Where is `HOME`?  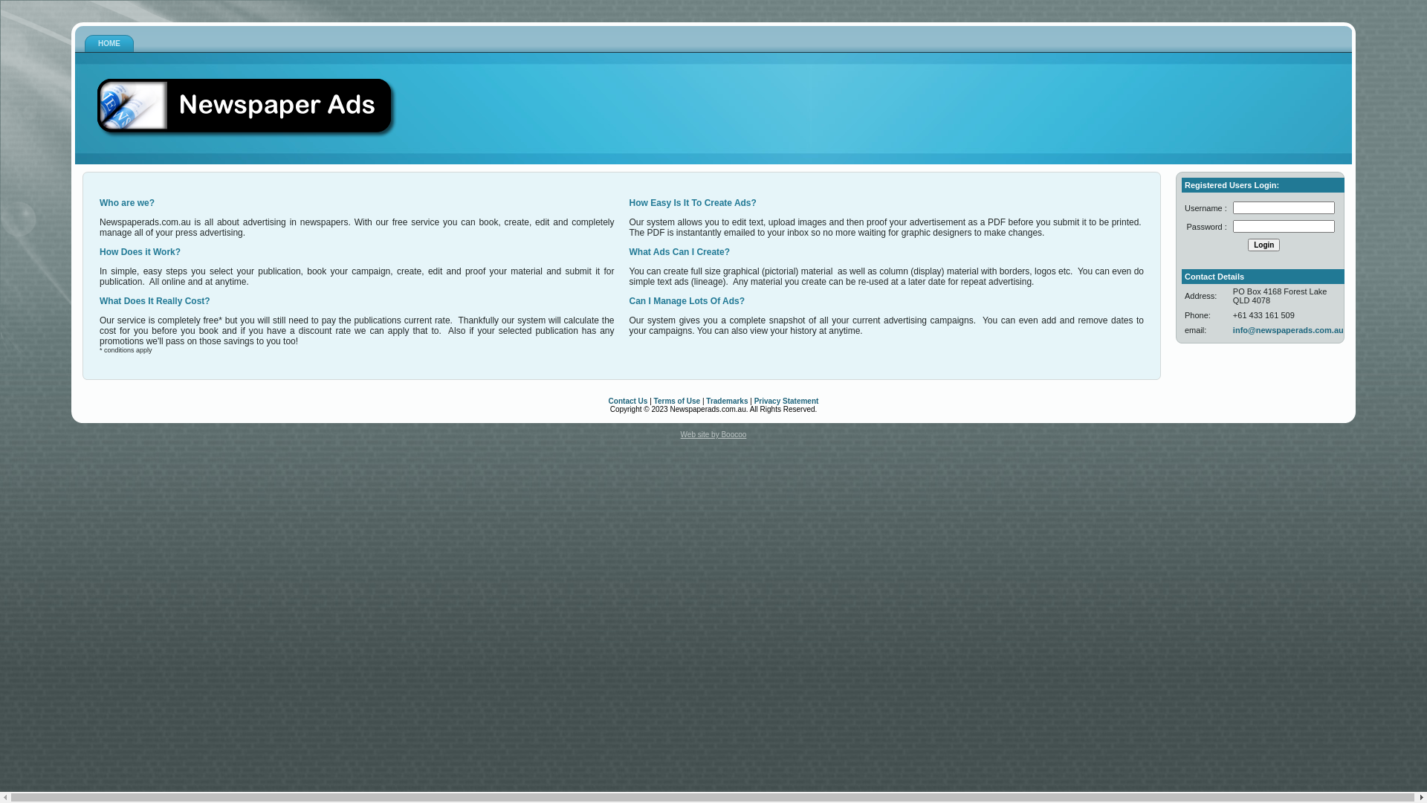 HOME is located at coordinates (109, 44).